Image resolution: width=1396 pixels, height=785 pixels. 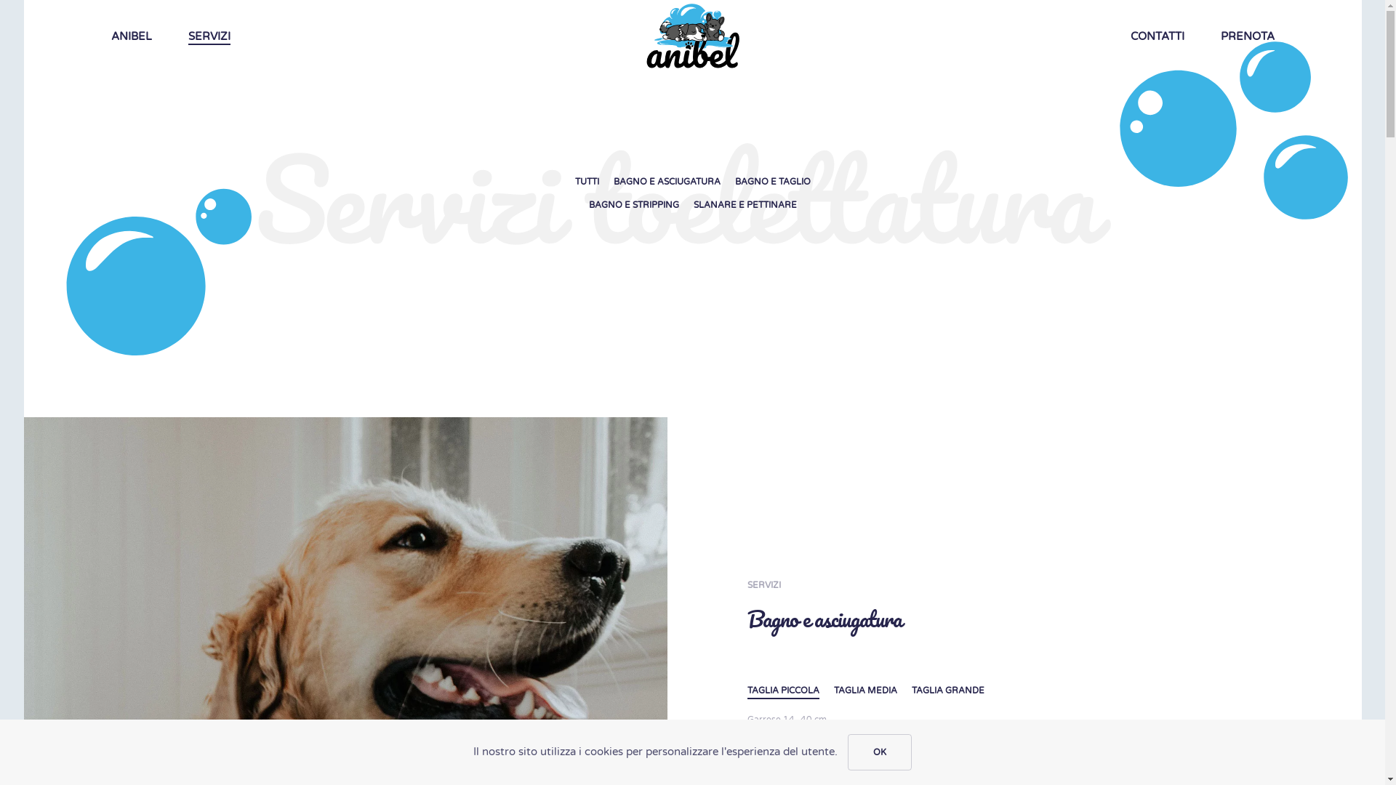 I want to click on TAGLIA MEDIA, so click(x=865, y=691).